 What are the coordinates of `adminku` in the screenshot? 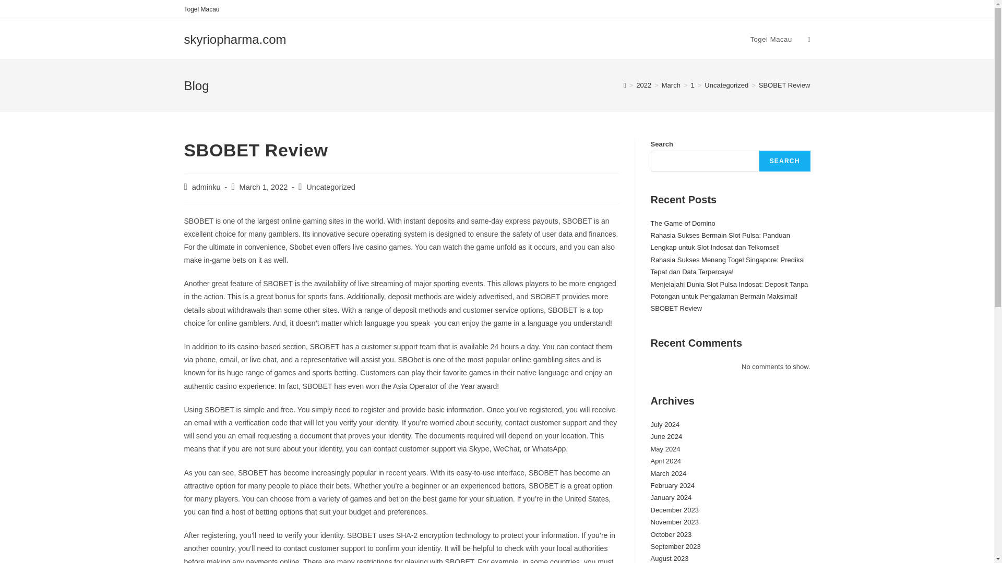 It's located at (206, 187).